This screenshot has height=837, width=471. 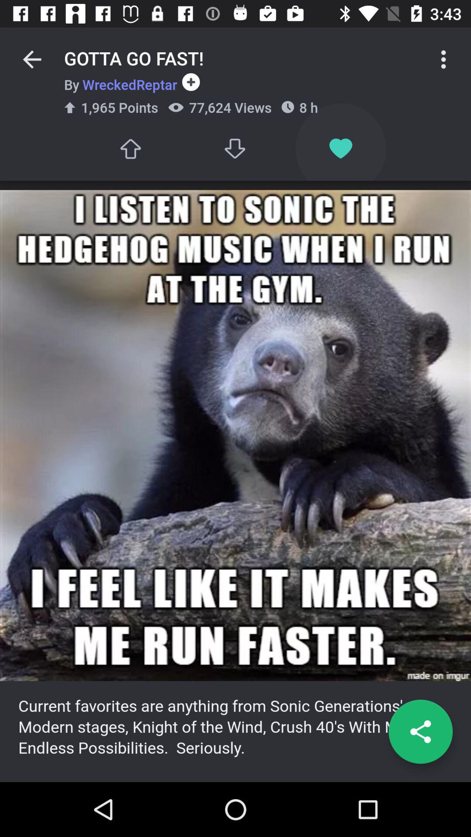 What do you see at coordinates (130, 148) in the screenshot?
I see `like` at bounding box center [130, 148].